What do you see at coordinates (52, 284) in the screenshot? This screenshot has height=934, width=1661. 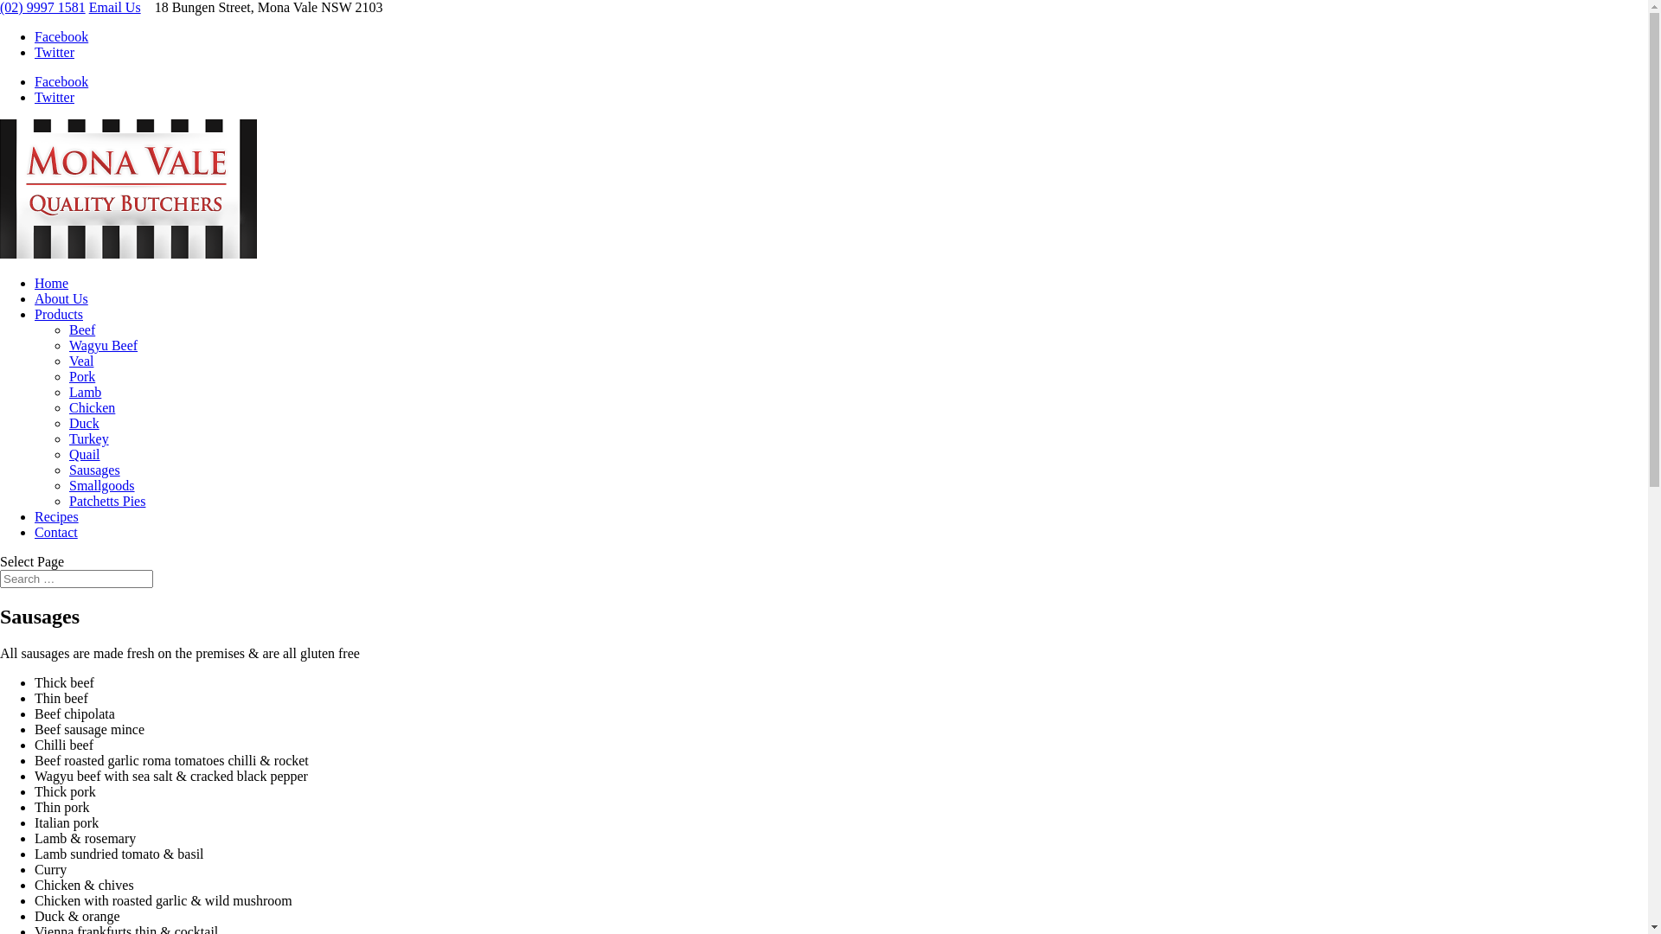 I see `Home` at bounding box center [52, 284].